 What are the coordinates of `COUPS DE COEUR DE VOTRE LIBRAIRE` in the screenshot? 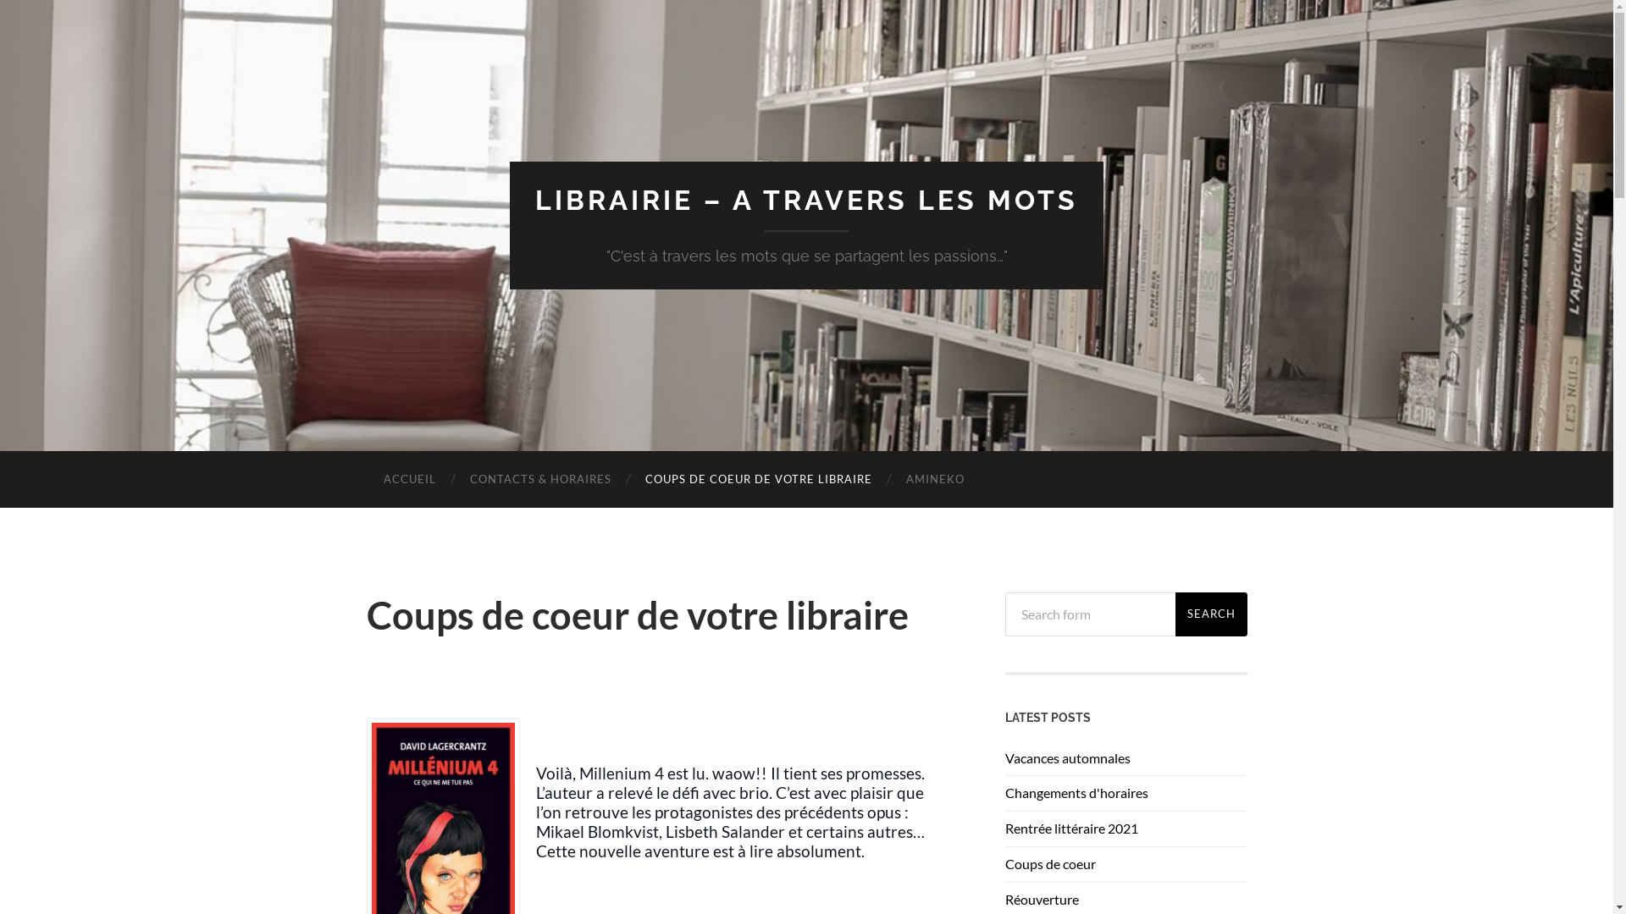 It's located at (759, 479).